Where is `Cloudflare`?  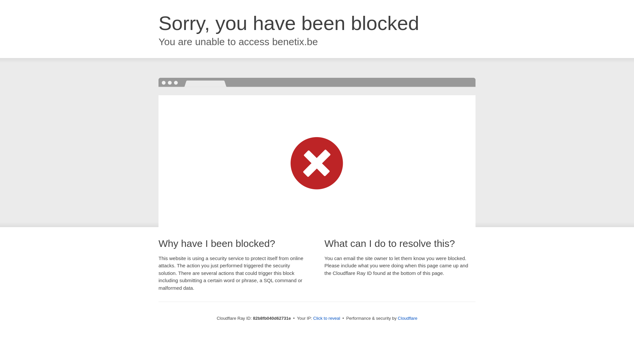
Cloudflare is located at coordinates (407, 318).